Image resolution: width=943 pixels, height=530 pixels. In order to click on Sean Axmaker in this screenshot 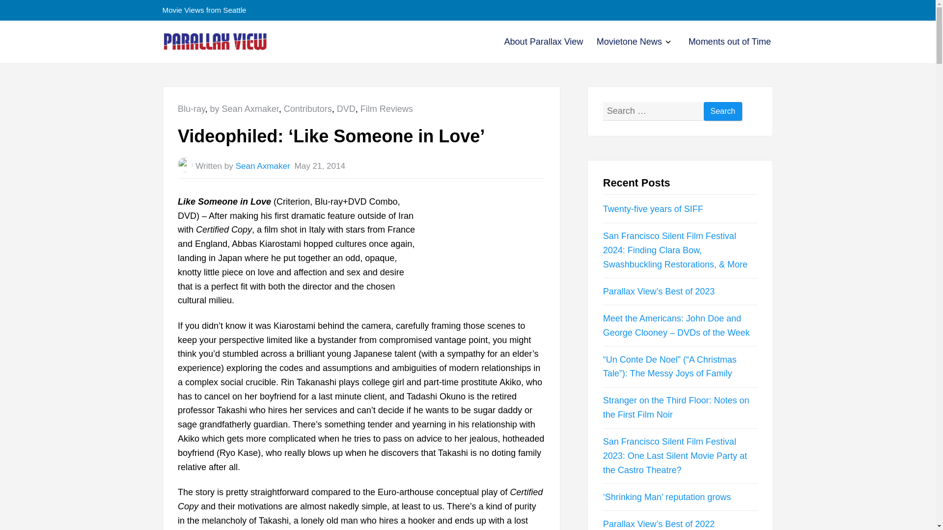, I will do `click(263, 166)`.